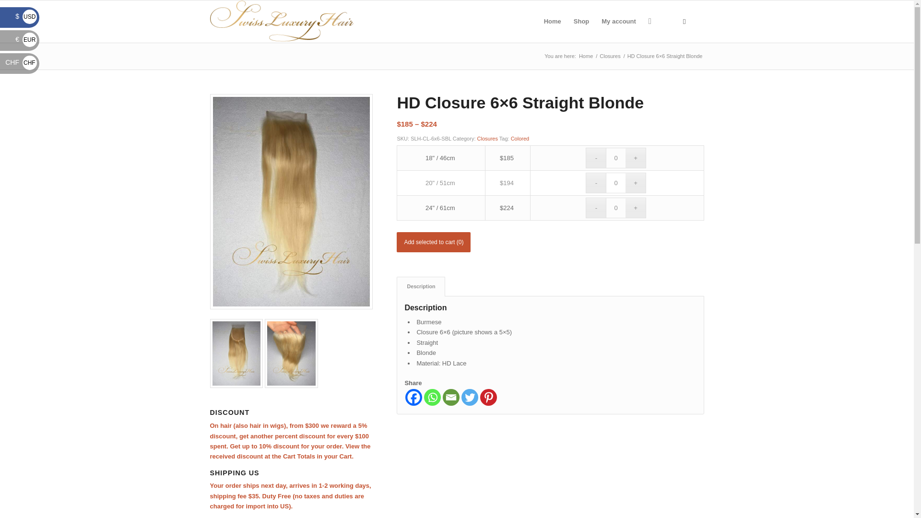  Describe the element at coordinates (553, 21) in the screenshot. I see `Home` at that location.